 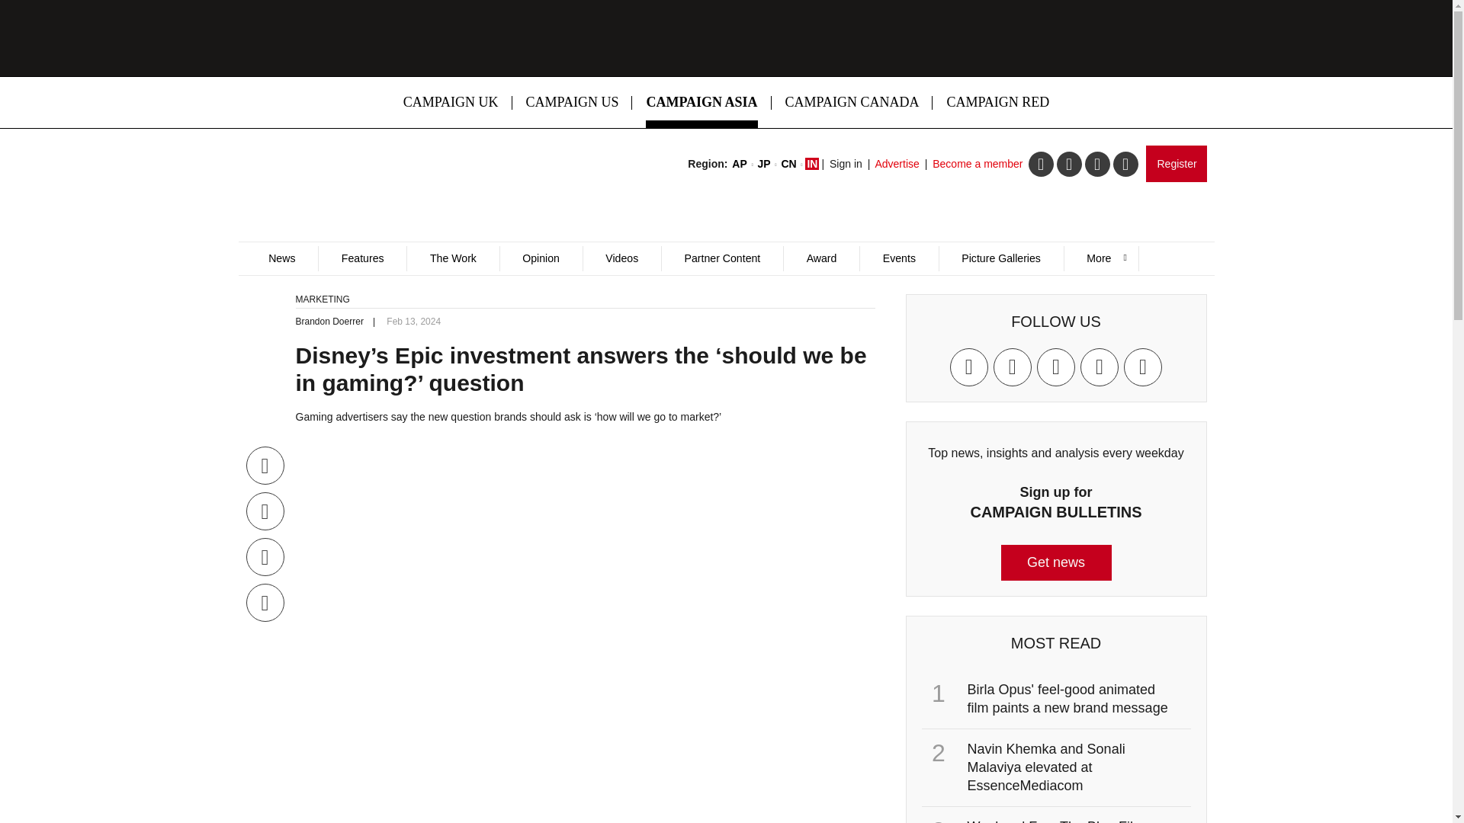 I want to click on Advertise, so click(x=897, y=163).